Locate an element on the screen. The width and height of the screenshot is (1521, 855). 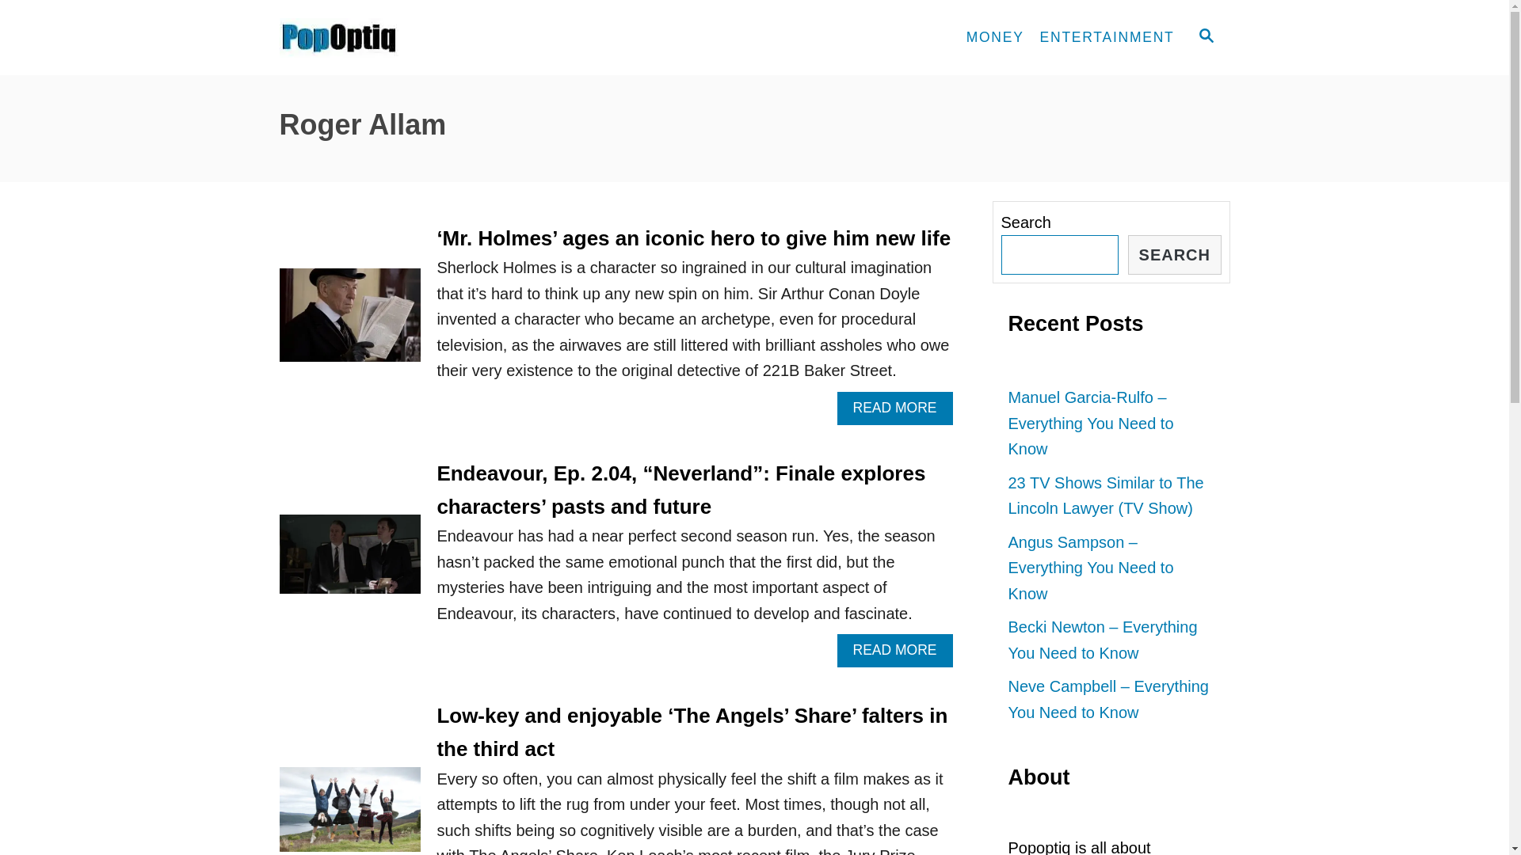
SEARCH is located at coordinates (1205, 37).